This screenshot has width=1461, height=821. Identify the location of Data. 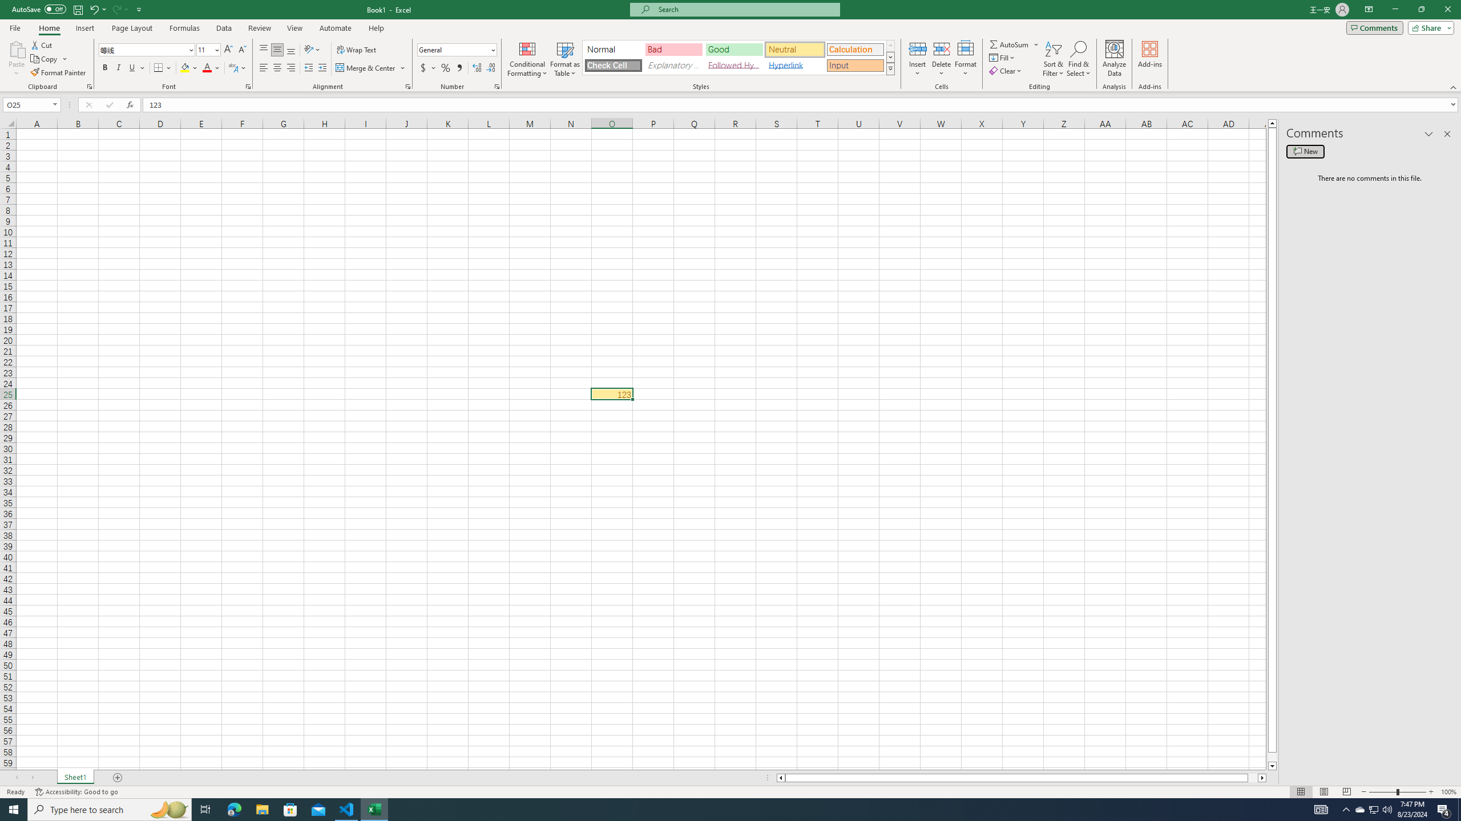
(224, 28).